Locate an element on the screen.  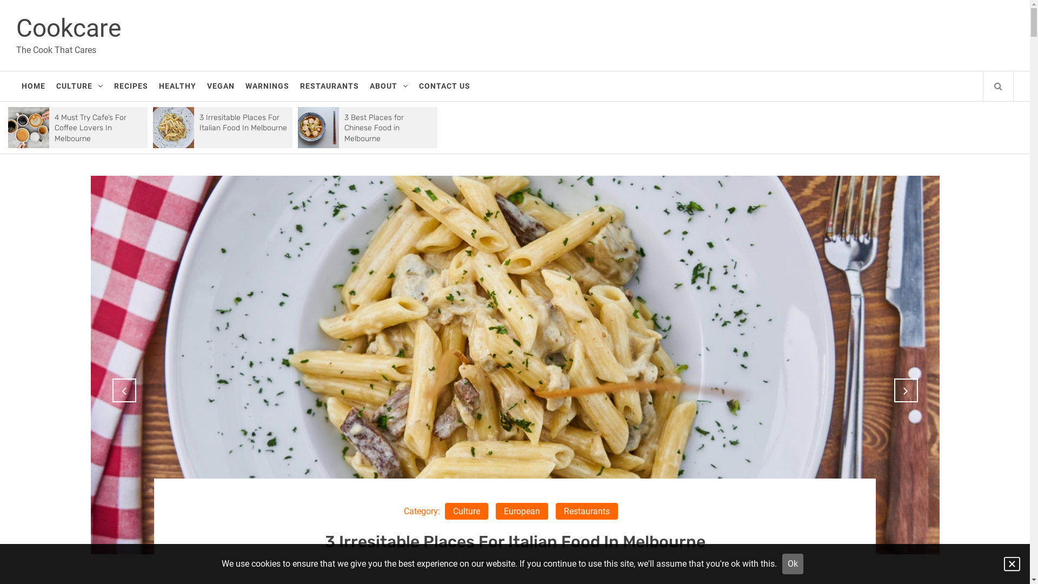
Cookcare is located at coordinates (69, 28).